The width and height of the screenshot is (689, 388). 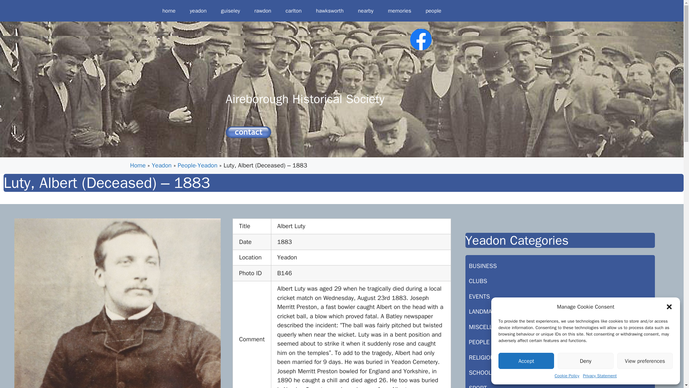 I want to click on nearby, so click(x=365, y=11).